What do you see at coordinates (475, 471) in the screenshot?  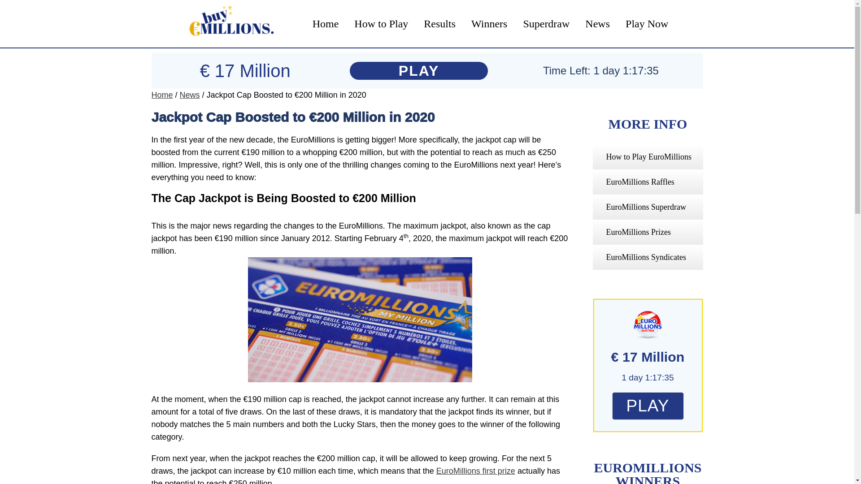 I see `EuroMillions first prize` at bounding box center [475, 471].